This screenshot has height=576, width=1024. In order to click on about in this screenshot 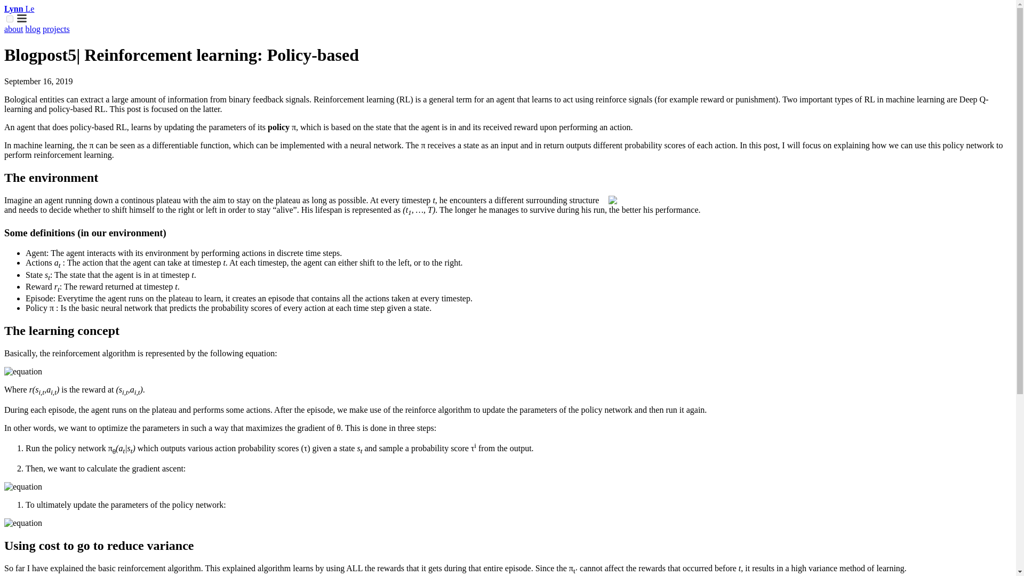, I will do `click(14, 29)`.